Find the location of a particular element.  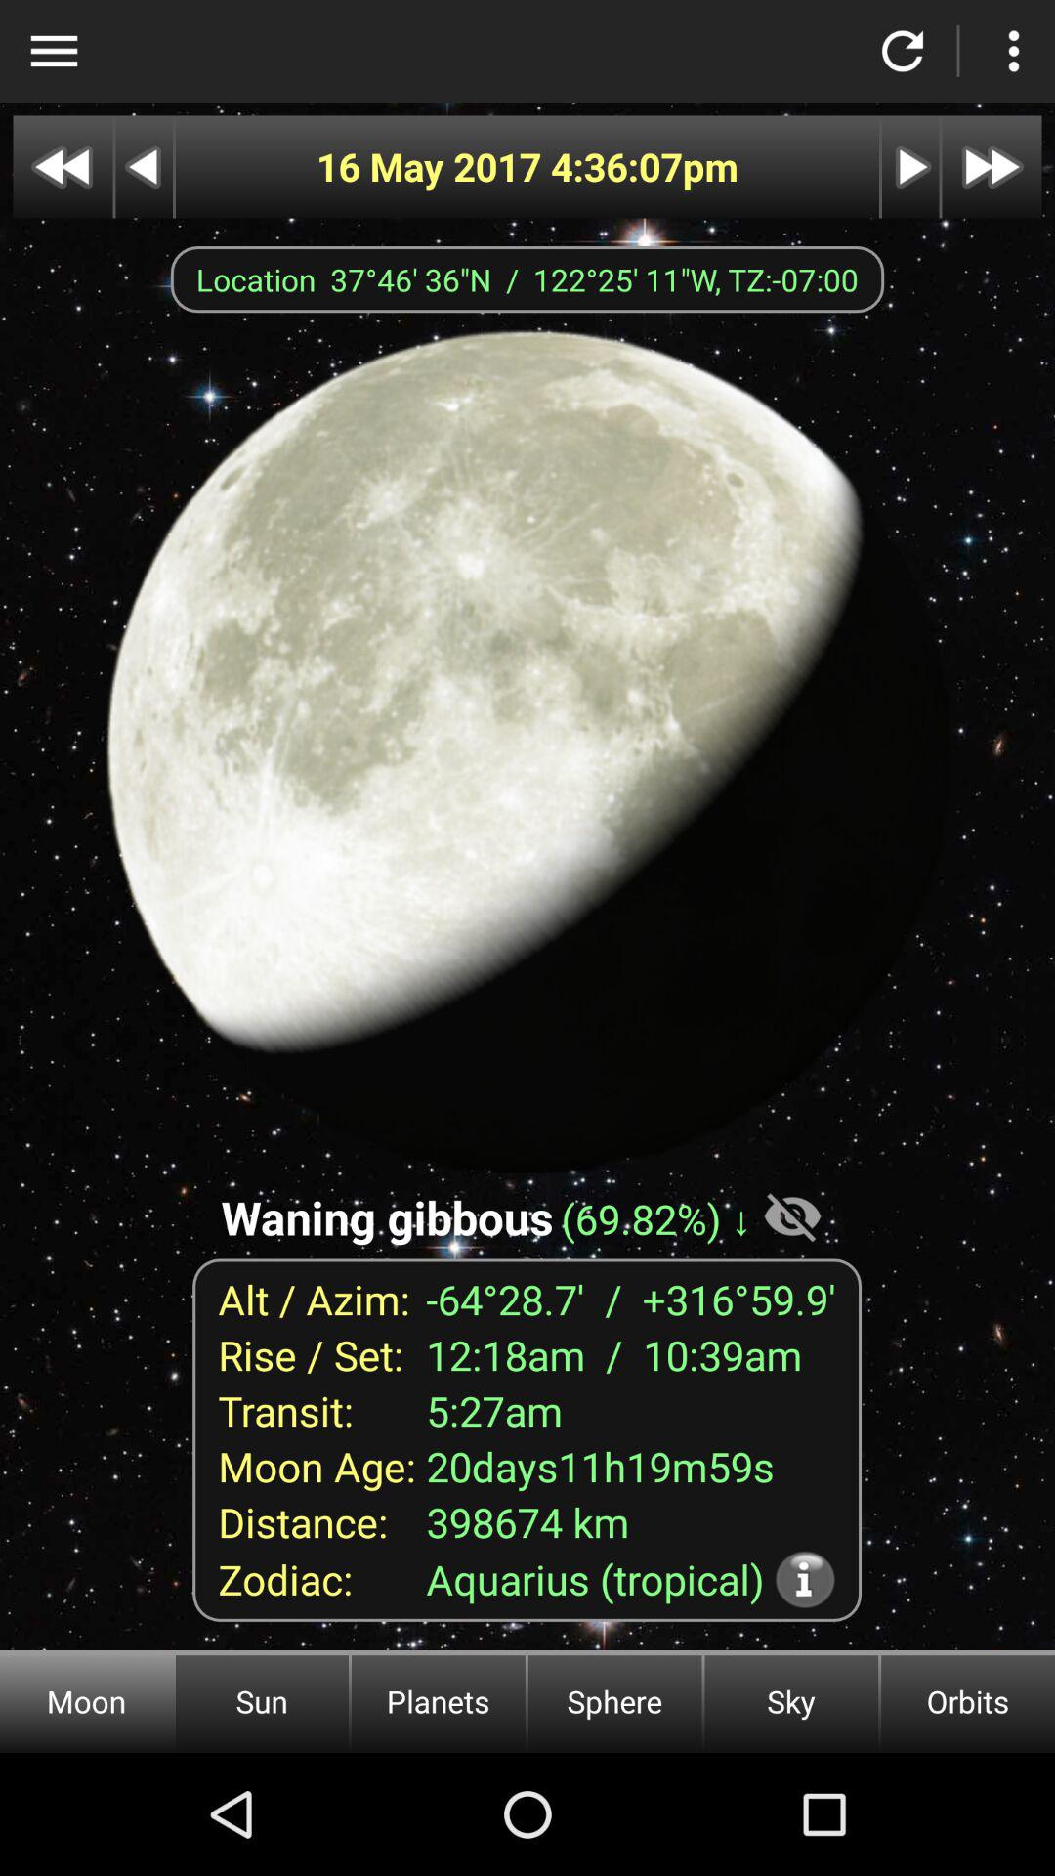

toggles a fast forward option is located at coordinates (992, 166).